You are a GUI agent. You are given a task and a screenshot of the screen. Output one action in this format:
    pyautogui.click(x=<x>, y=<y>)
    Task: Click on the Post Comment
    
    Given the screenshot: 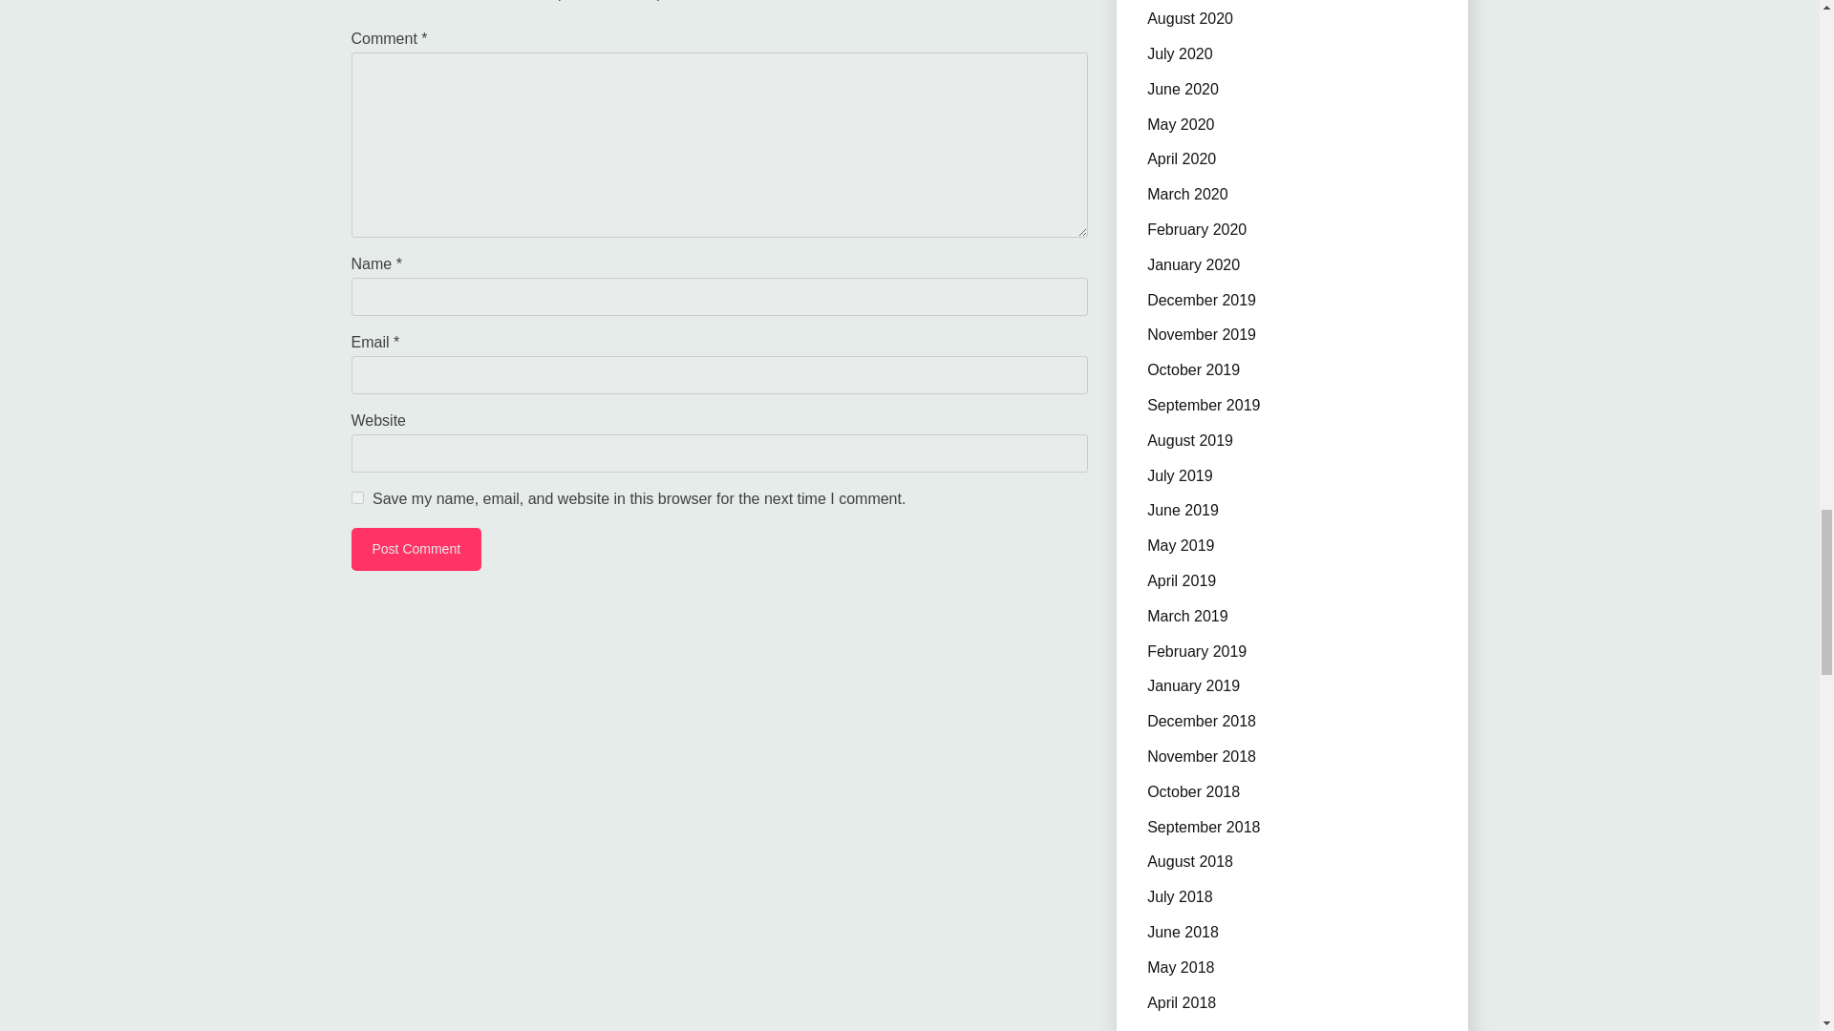 What is the action you would take?
    pyautogui.click(x=416, y=549)
    